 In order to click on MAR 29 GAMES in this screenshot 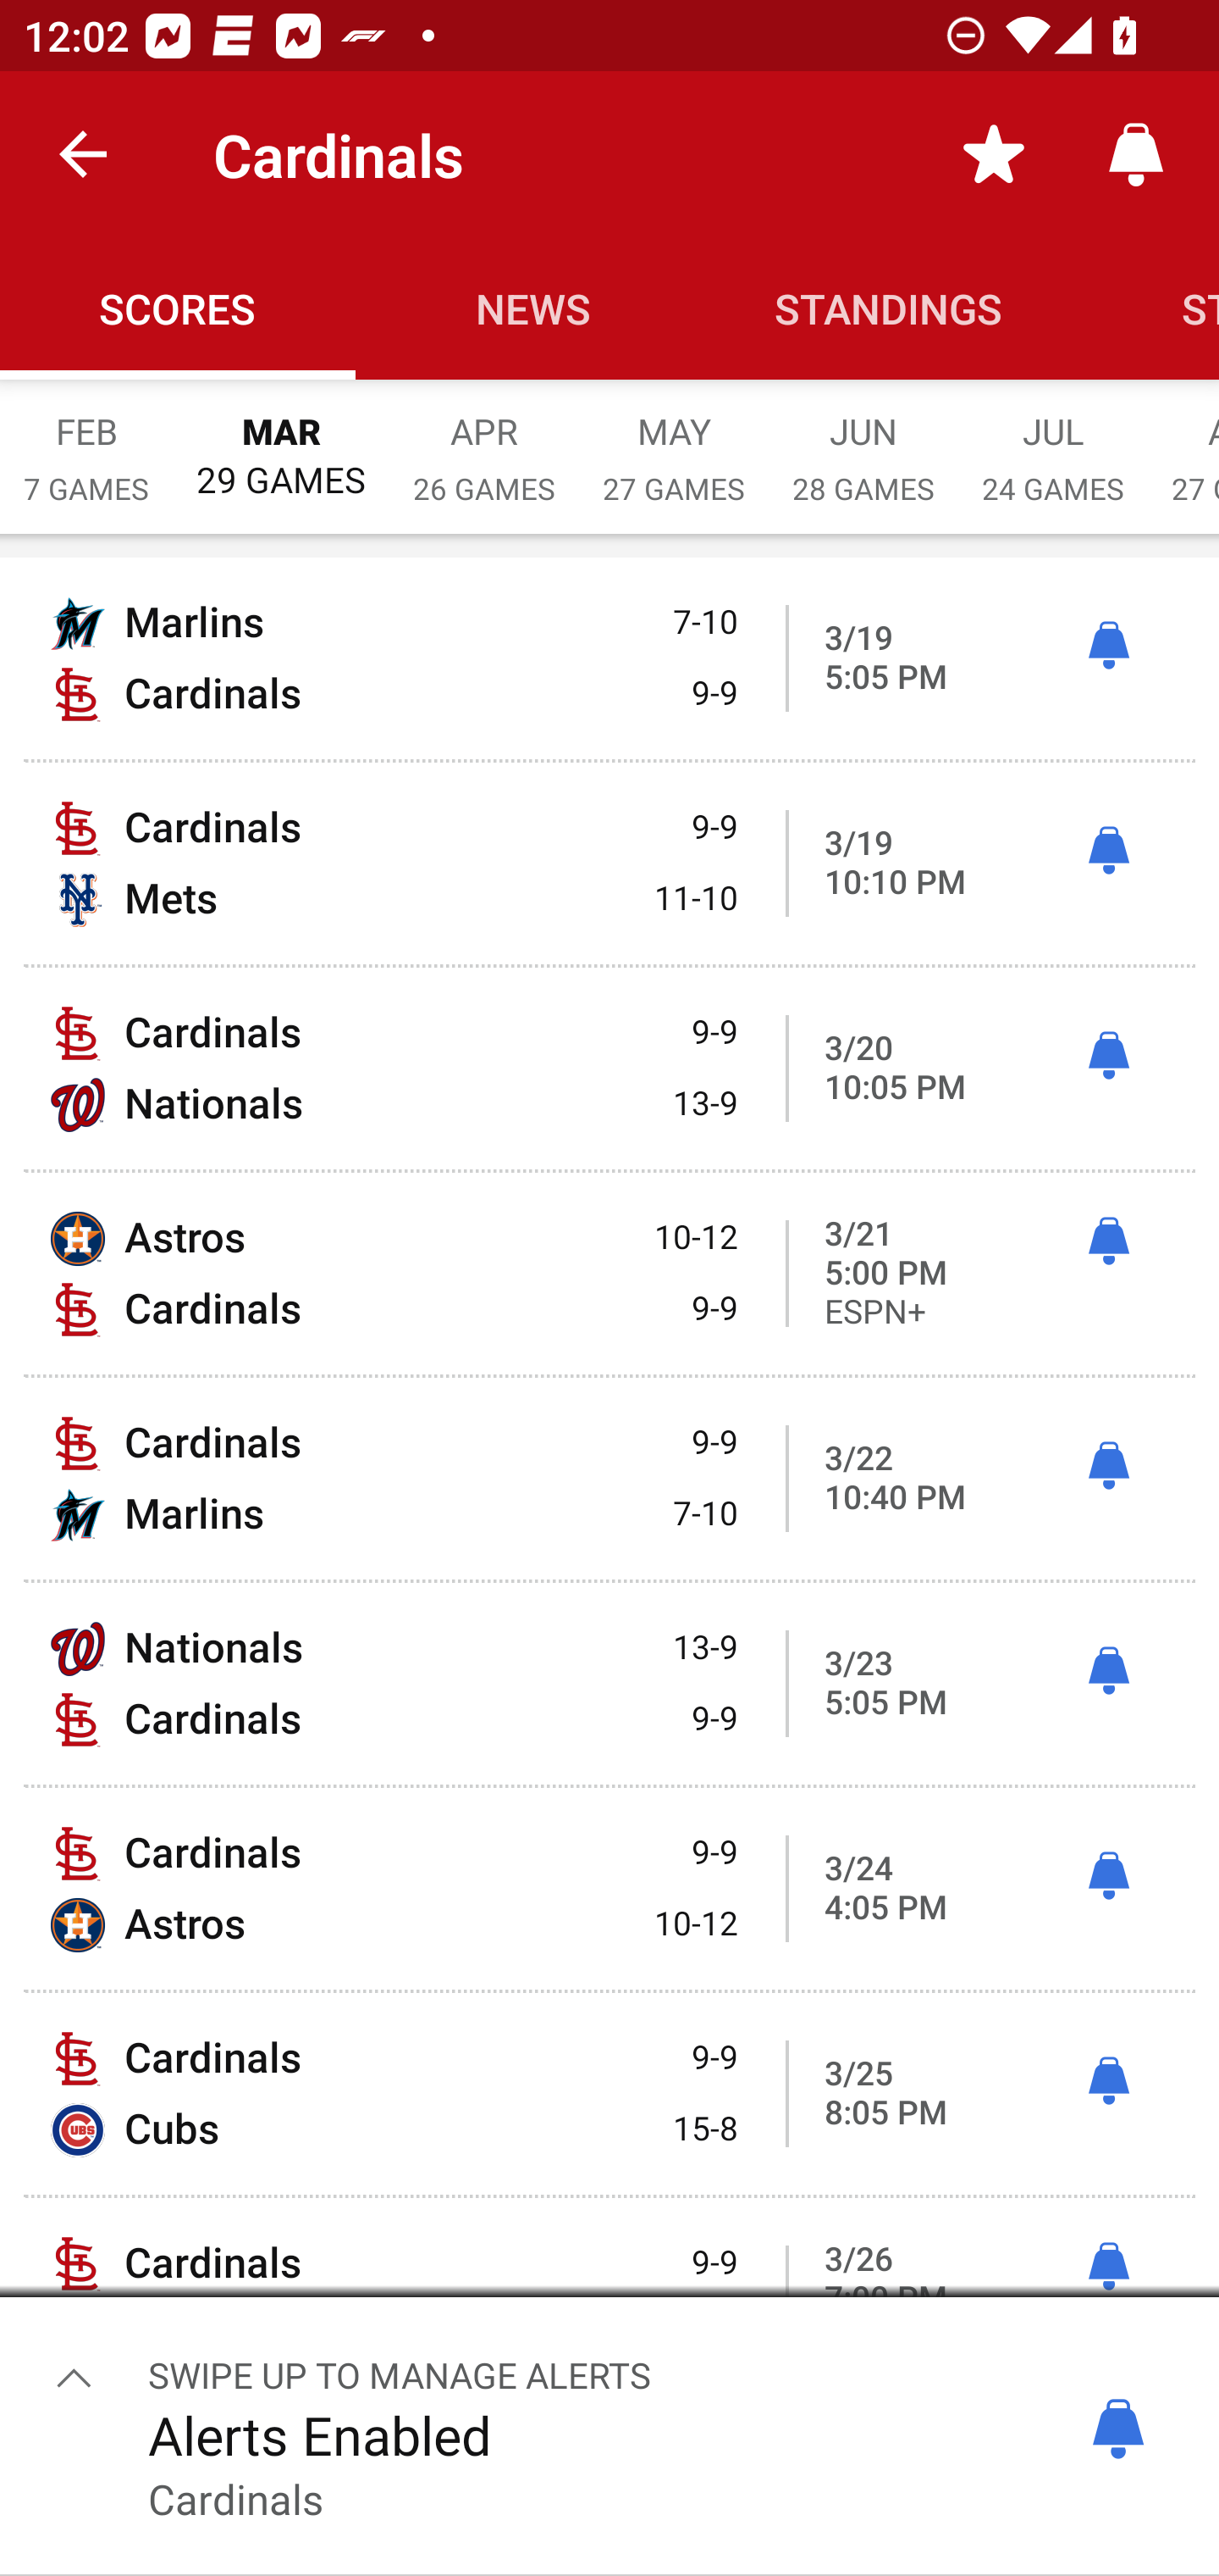, I will do `click(281, 440)`.